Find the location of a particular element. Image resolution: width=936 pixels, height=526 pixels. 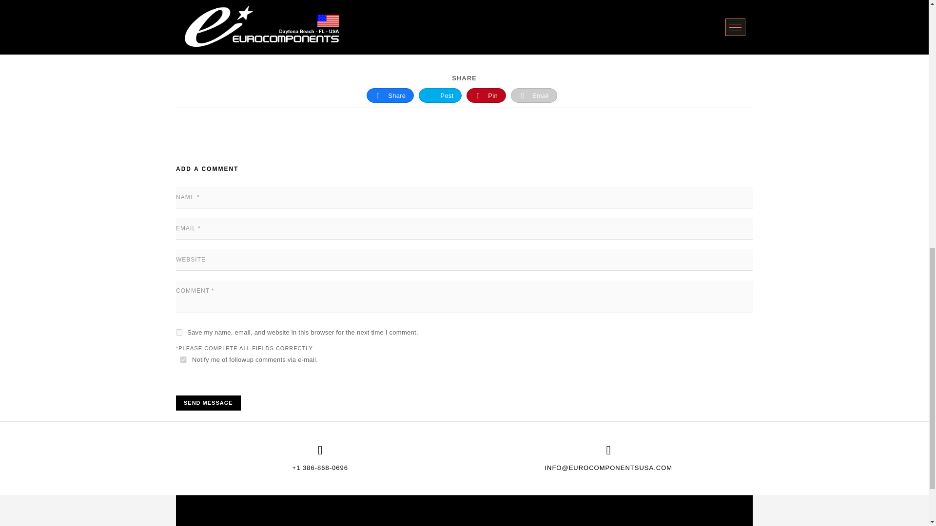

replies is located at coordinates (183, 359).